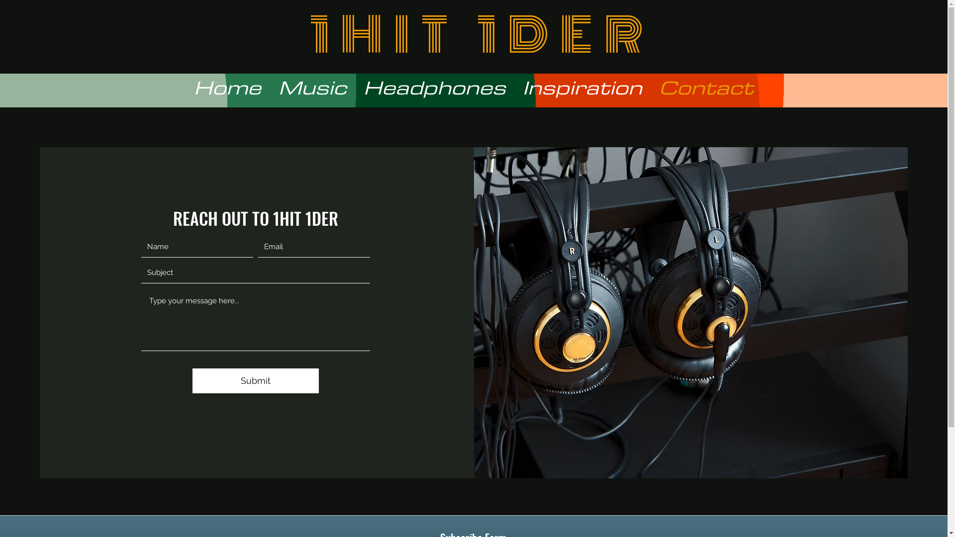 This screenshot has height=537, width=955. What do you see at coordinates (227, 88) in the screenshot?
I see `Home` at bounding box center [227, 88].